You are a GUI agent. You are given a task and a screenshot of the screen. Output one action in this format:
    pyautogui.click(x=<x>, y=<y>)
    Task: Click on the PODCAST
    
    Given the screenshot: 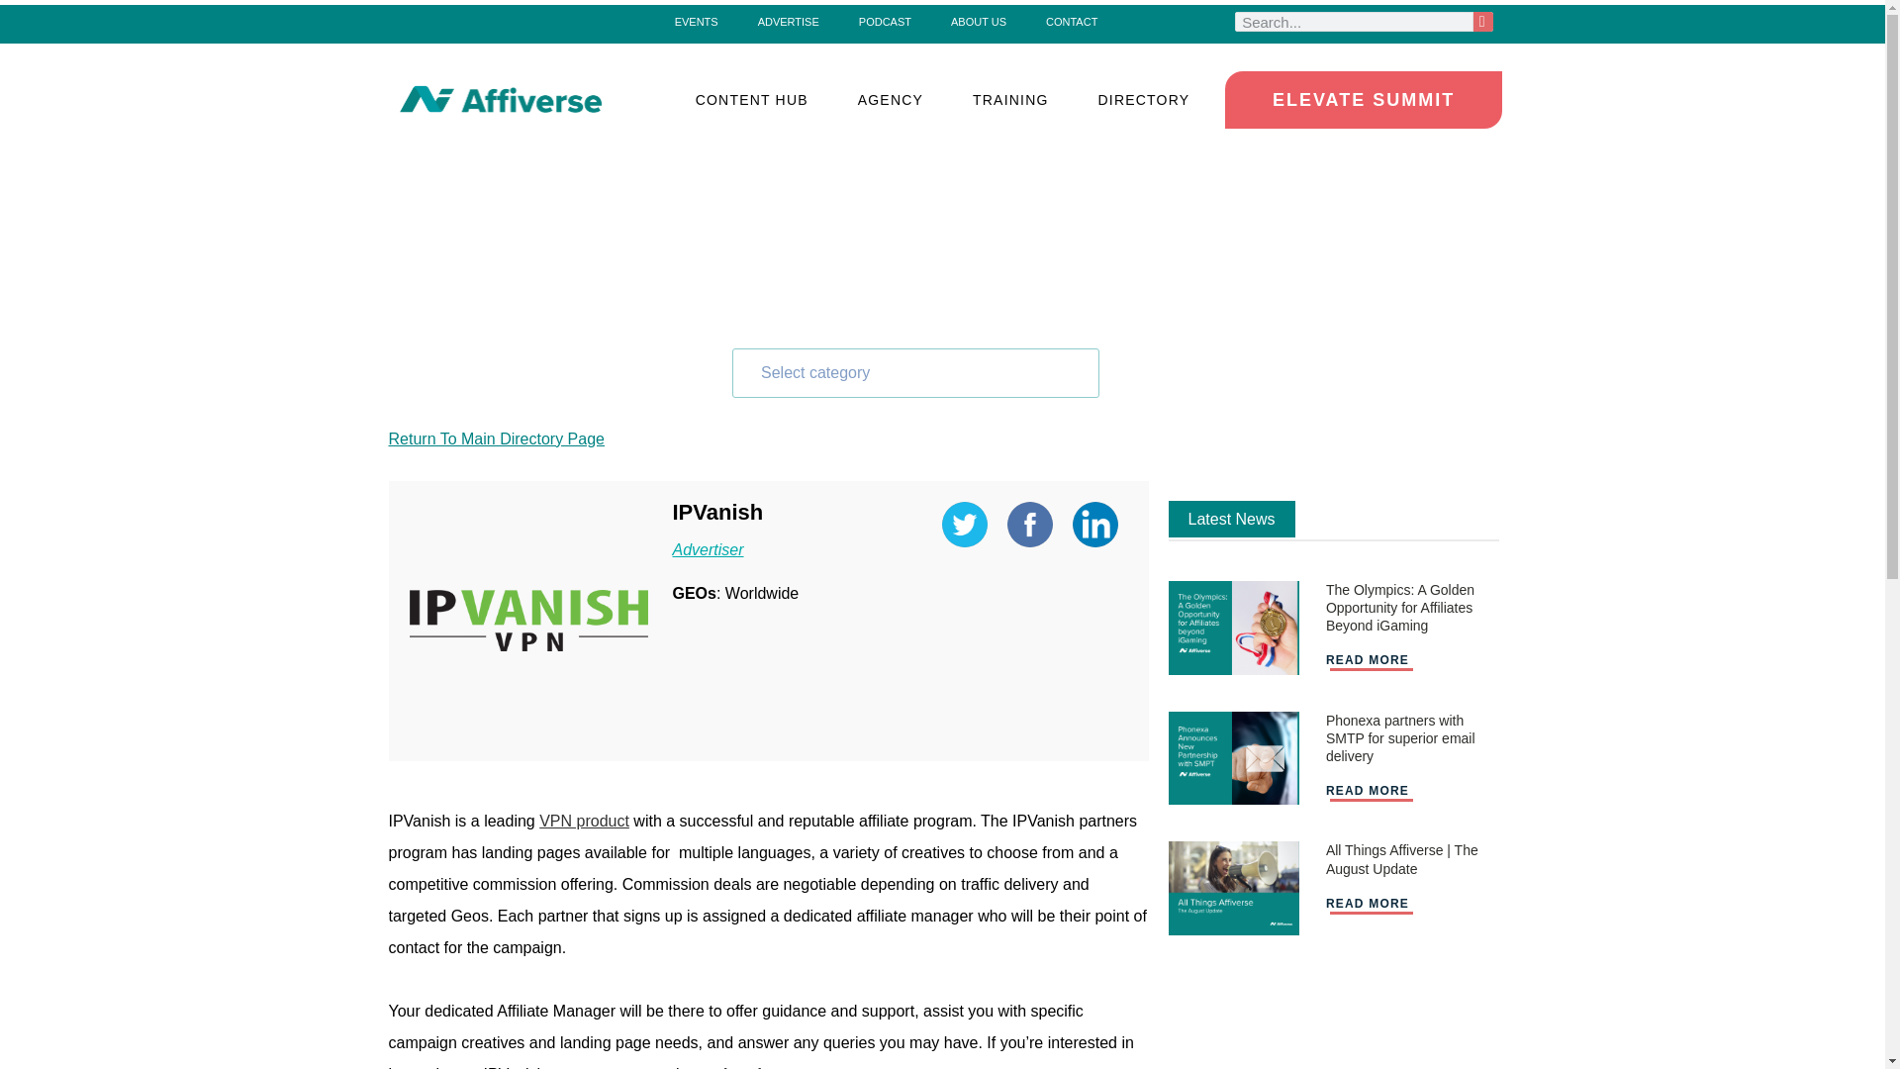 What is the action you would take?
    pyautogui.click(x=885, y=21)
    